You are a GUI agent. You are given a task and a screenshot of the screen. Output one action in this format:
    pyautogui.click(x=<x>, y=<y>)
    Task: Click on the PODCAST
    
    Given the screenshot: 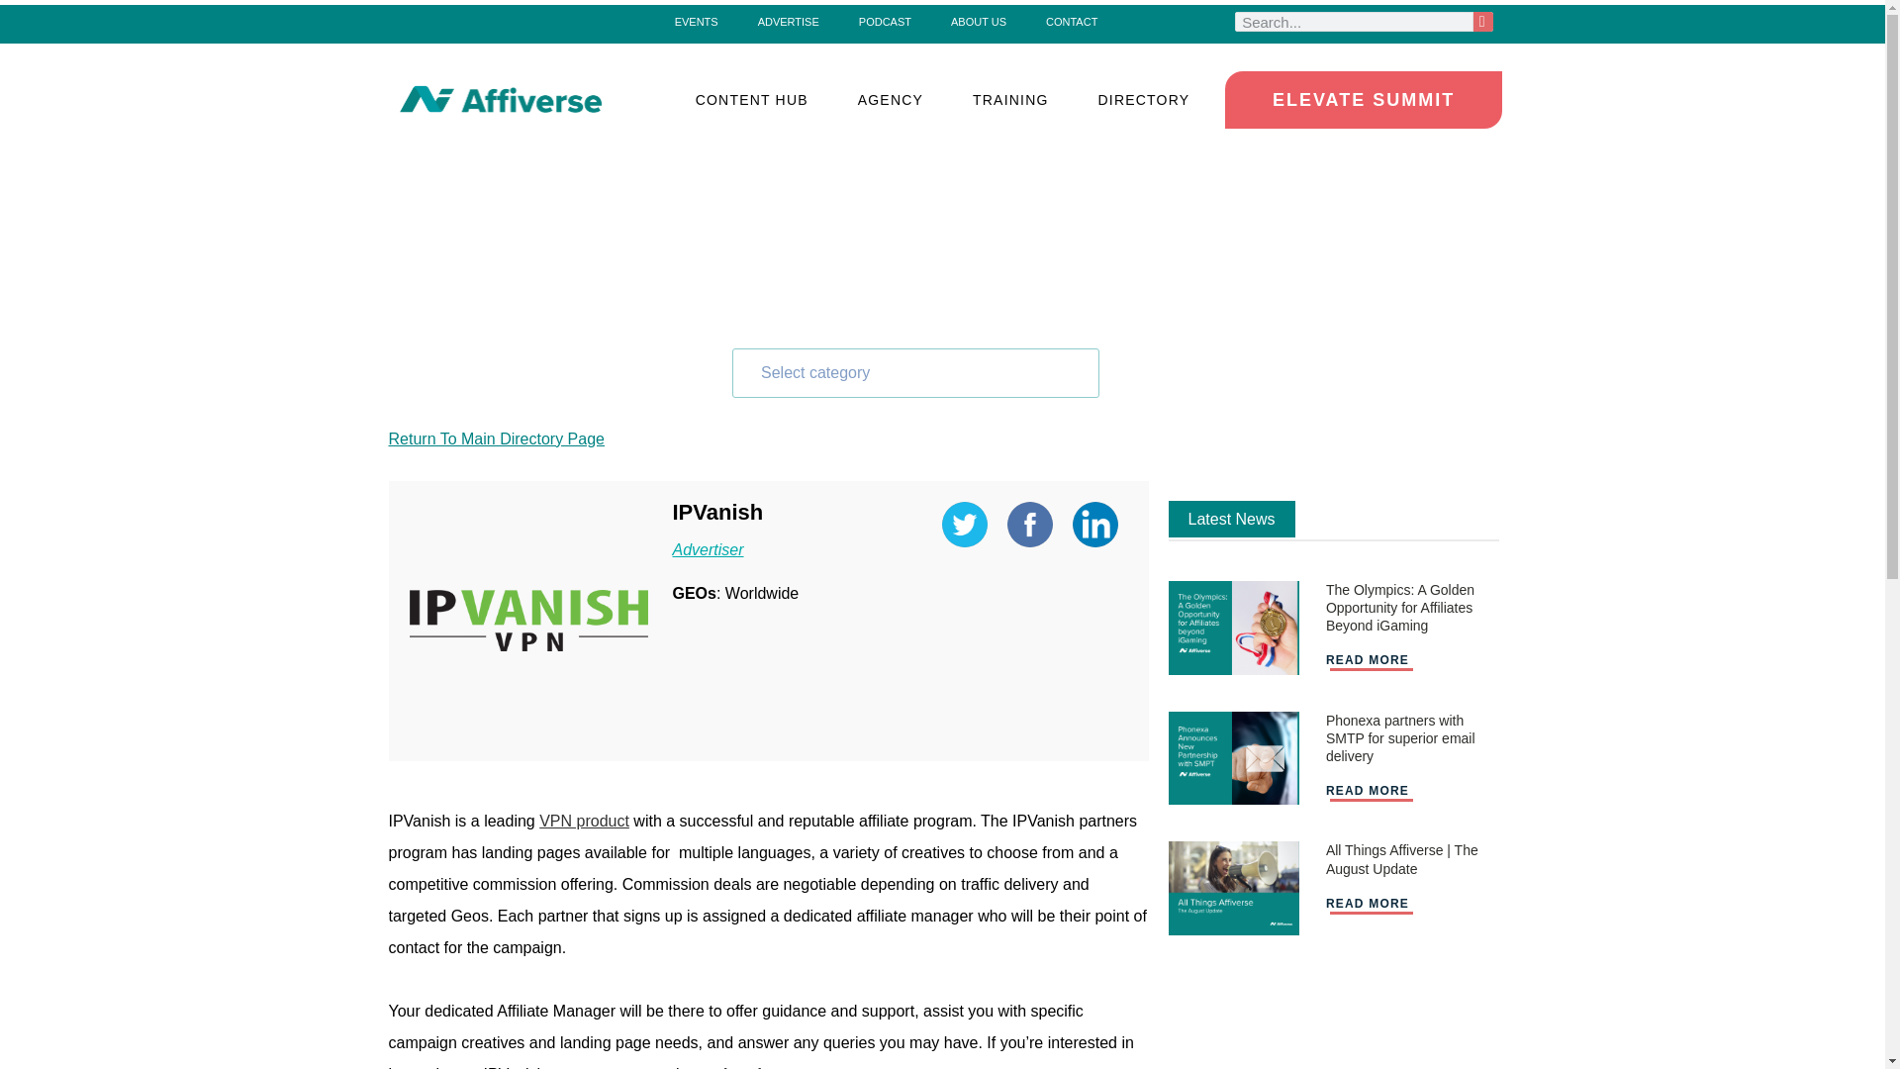 What is the action you would take?
    pyautogui.click(x=885, y=21)
    